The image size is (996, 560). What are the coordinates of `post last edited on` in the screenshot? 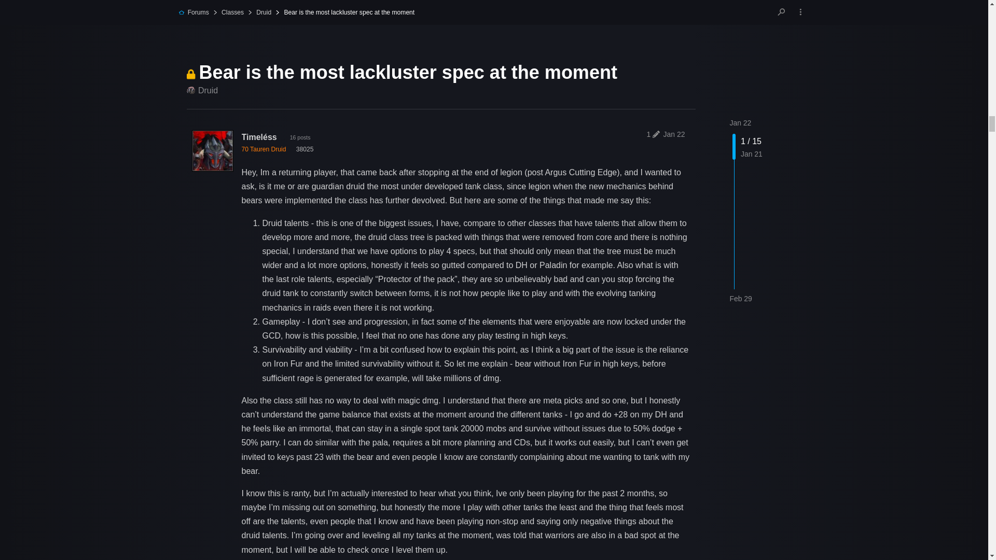 It's located at (652, 134).